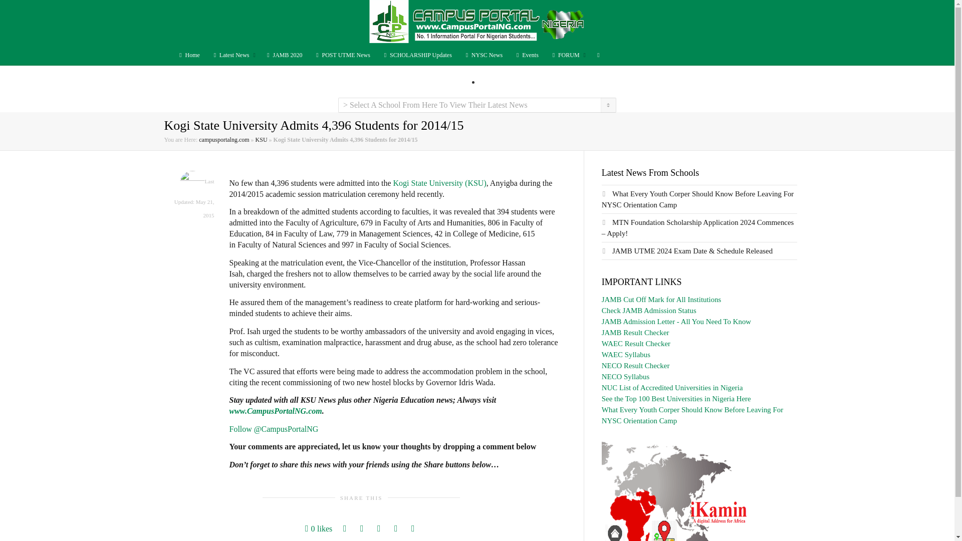  What do you see at coordinates (194, 198) in the screenshot?
I see `Last Updated: May 21, 2015` at bounding box center [194, 198].